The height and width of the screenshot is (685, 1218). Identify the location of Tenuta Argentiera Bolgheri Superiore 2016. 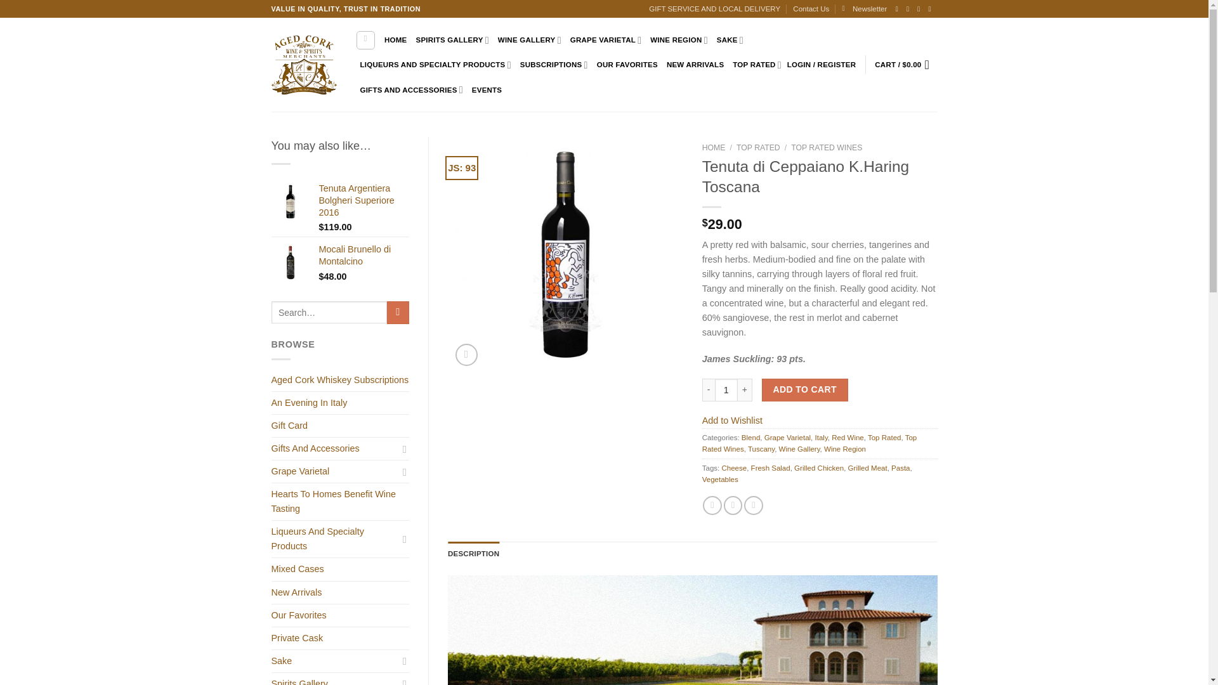
(291, 202).